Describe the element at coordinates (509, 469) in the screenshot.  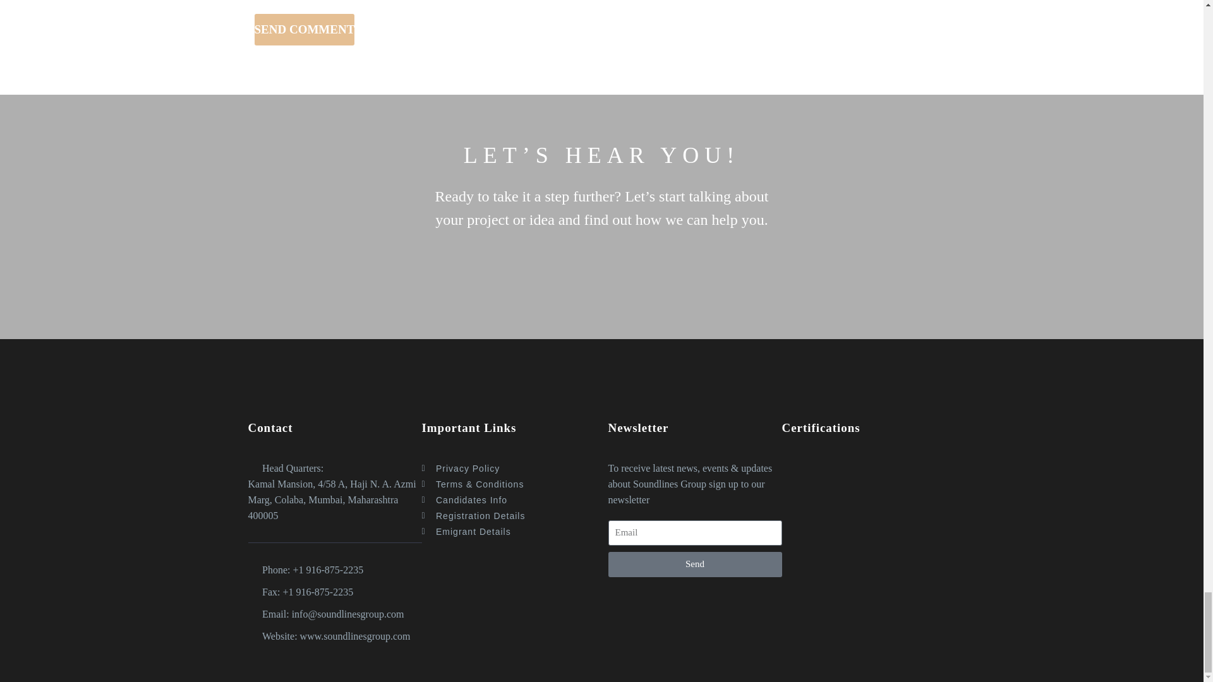
I see `Privacy Policy` at that location.